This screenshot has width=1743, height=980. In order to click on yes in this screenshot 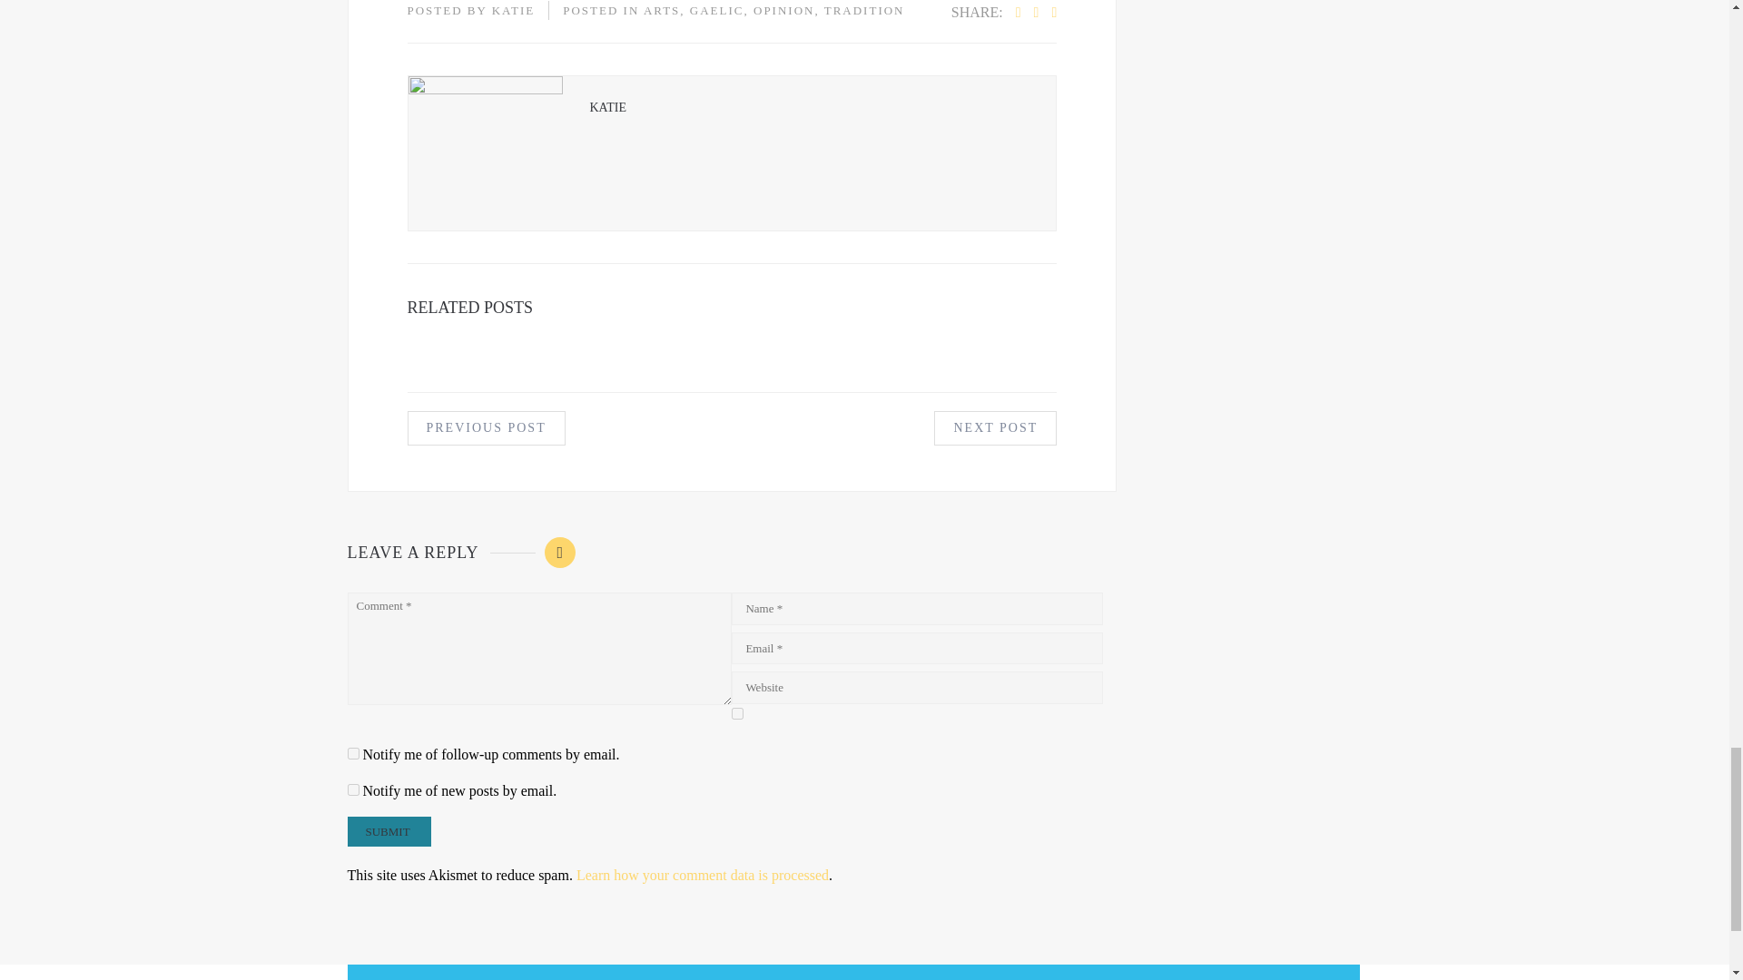, I will do `click(737, 713)`.